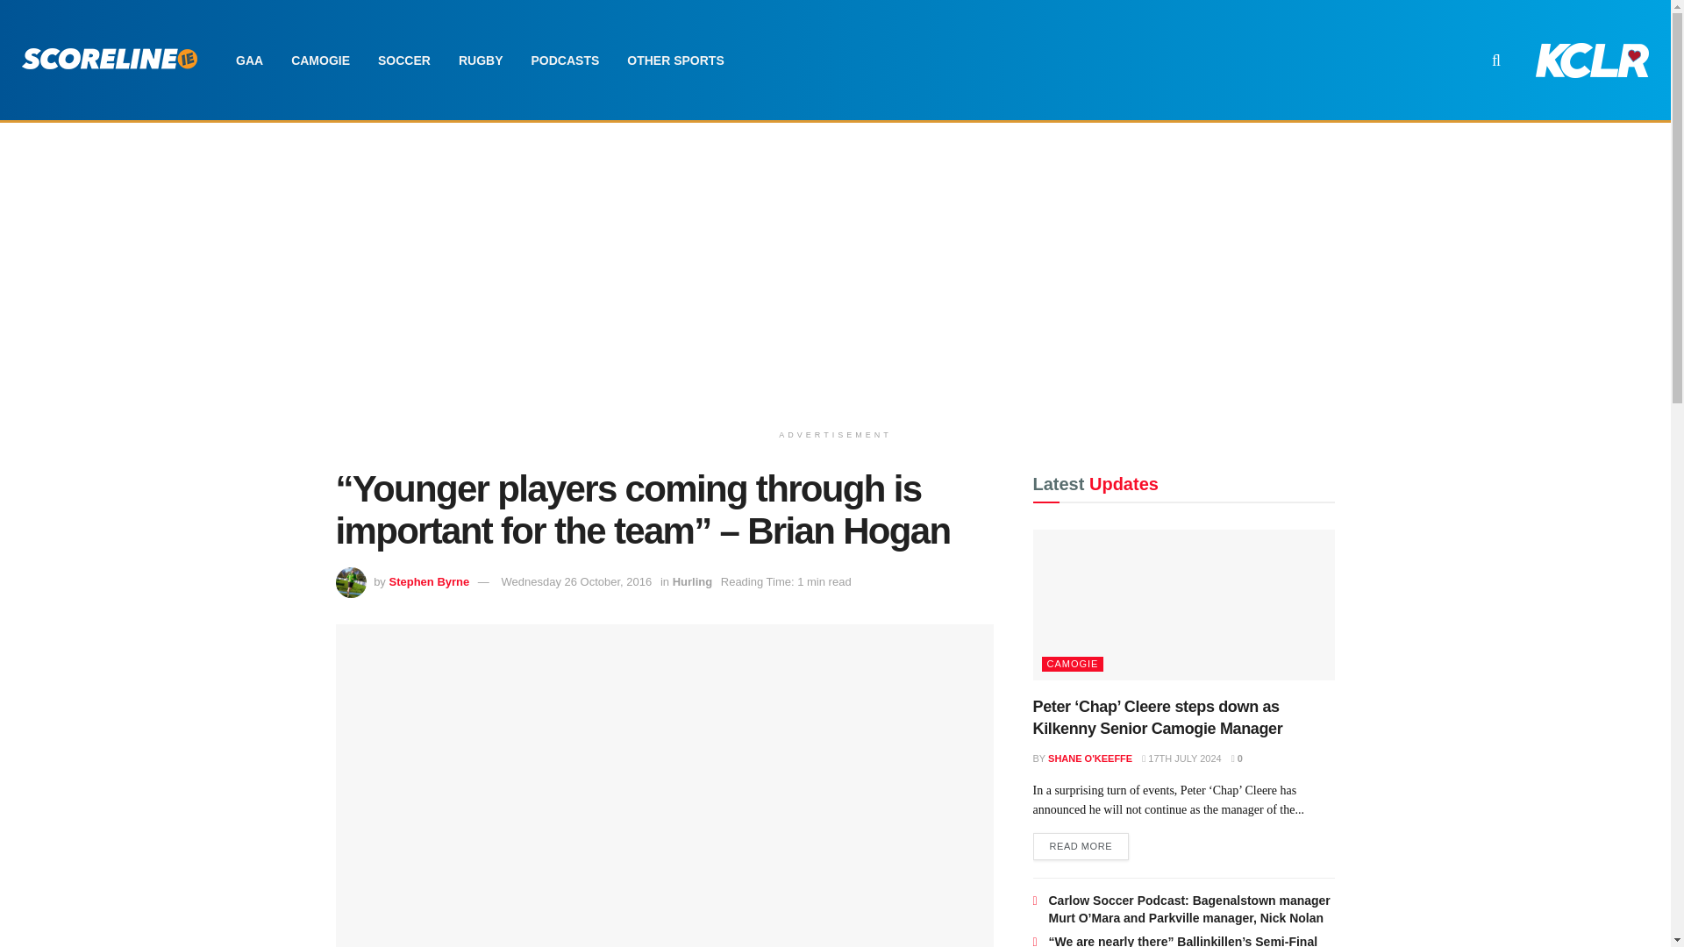  Describe the element at coordinates (1081, 847) in the screenshot. I see `READ MORE` at that location.